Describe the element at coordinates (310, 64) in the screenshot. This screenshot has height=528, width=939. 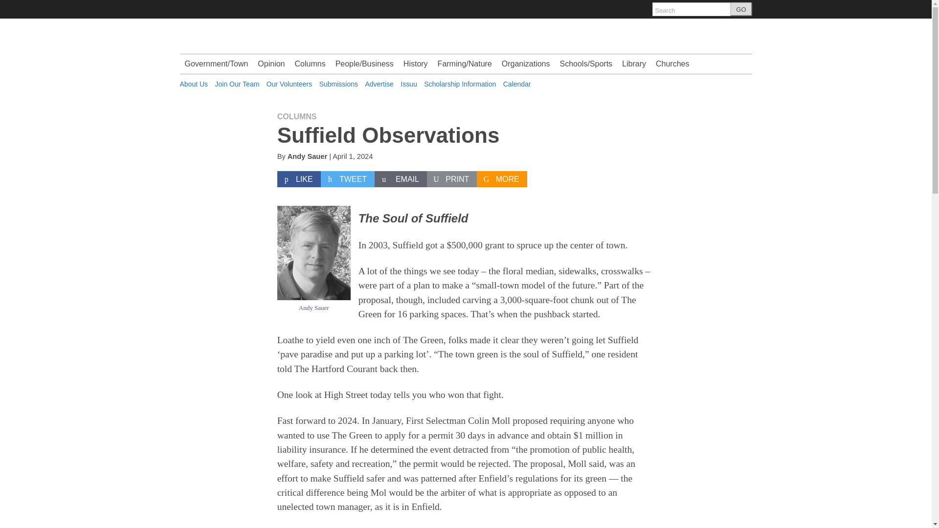
I see `Columns` at that location.